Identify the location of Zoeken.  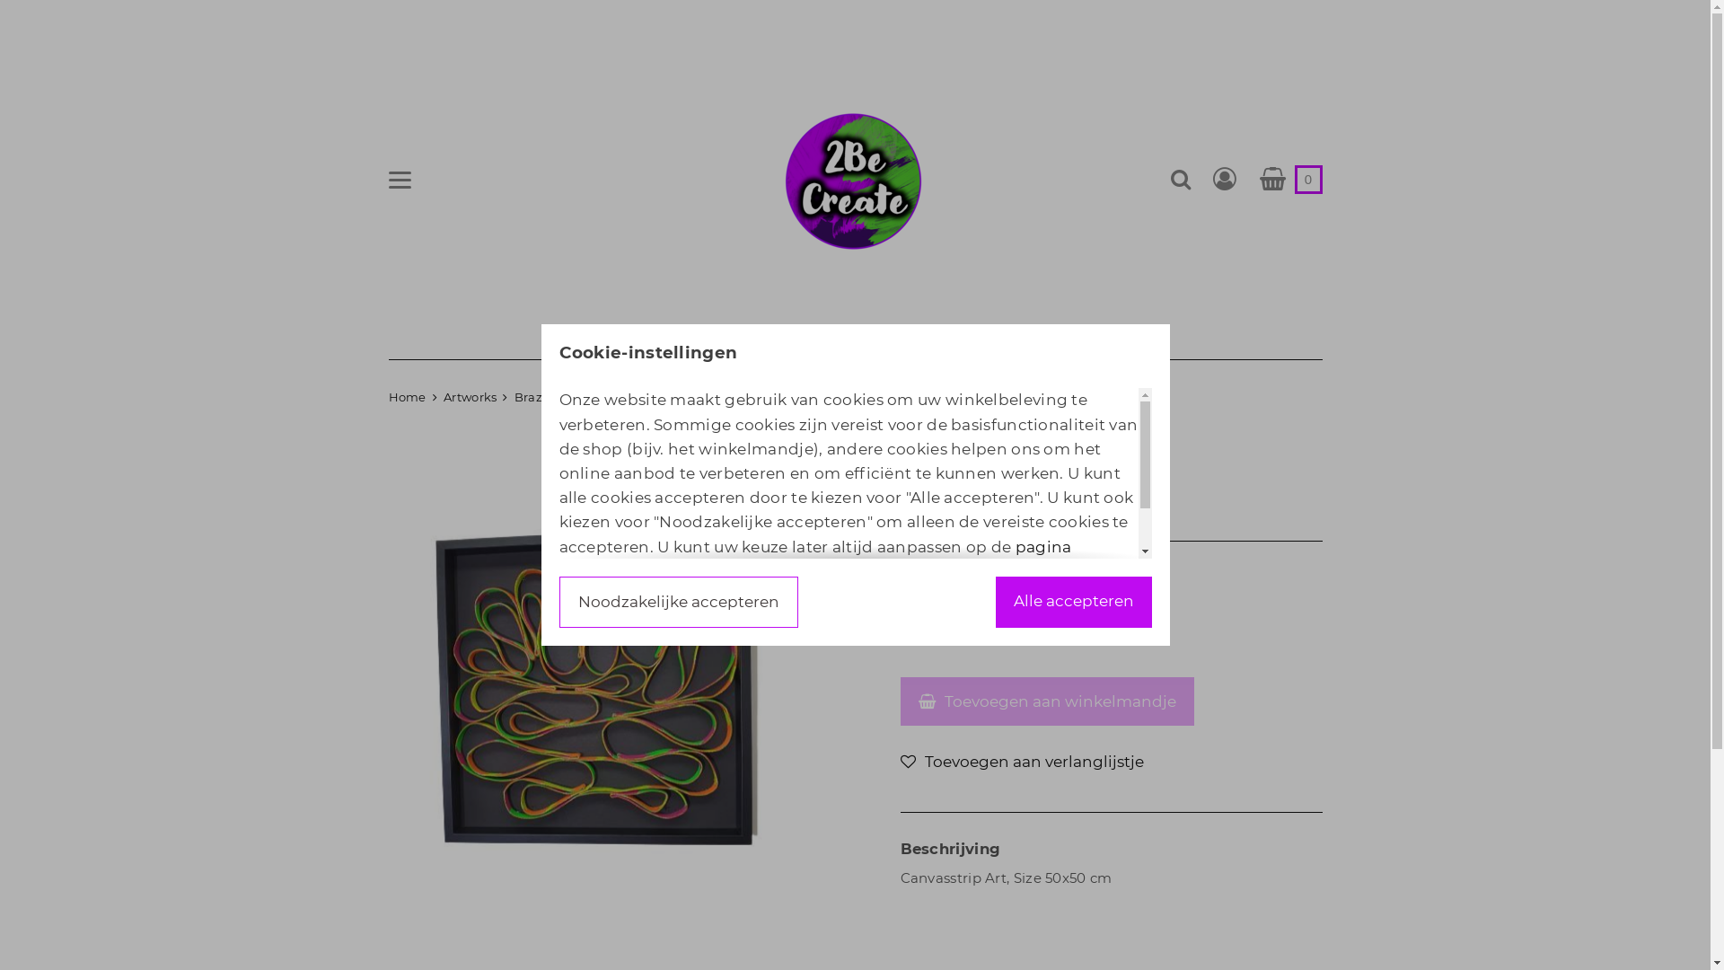
(1180, 179).